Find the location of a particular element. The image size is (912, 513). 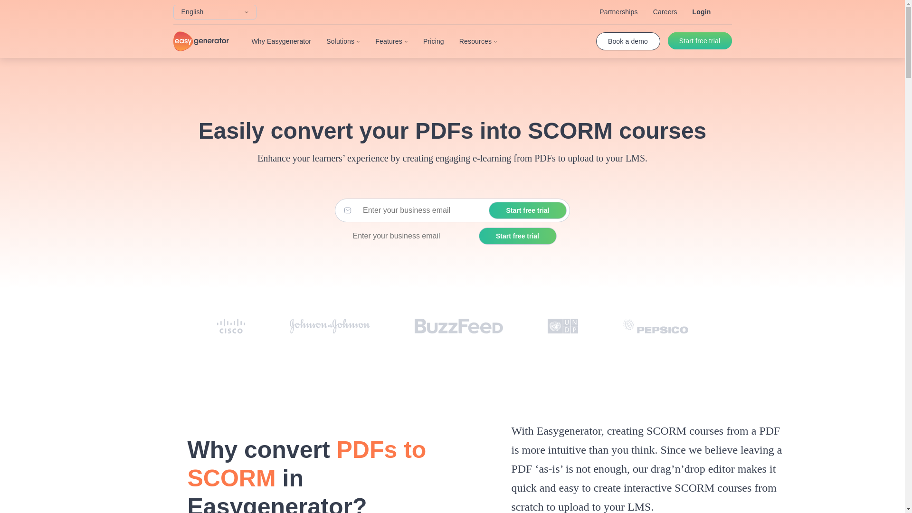

Solutions is located at coordinates (343, 41).